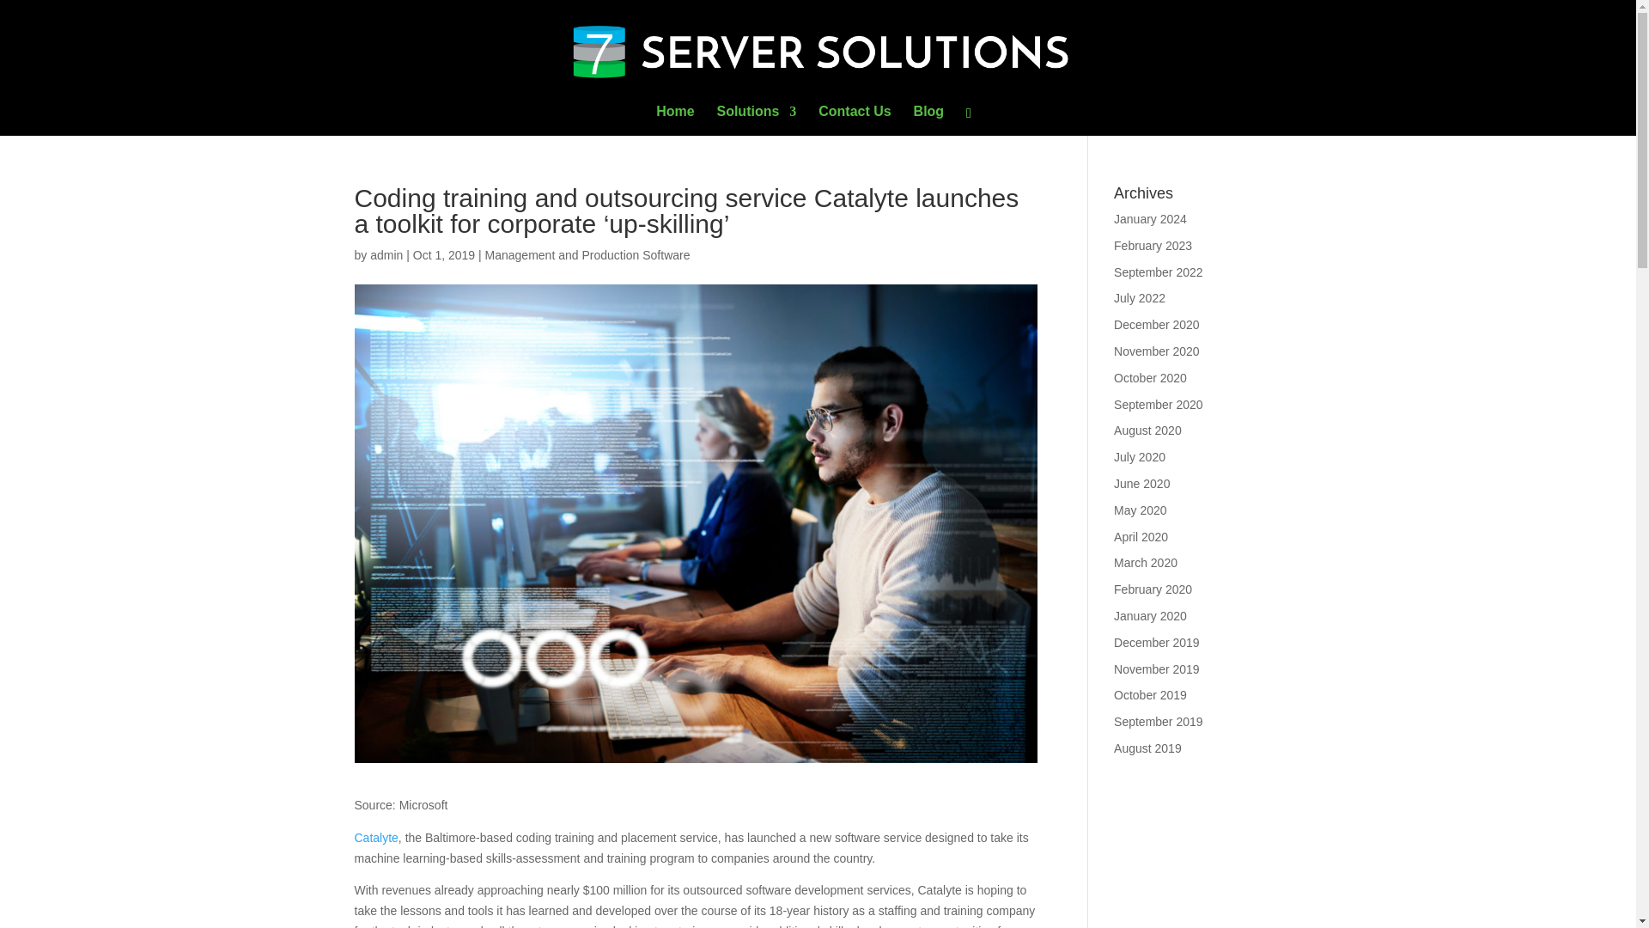  Describe the element at coordinates (756, 120) in the screenshot. I see `Solutions` at that location.